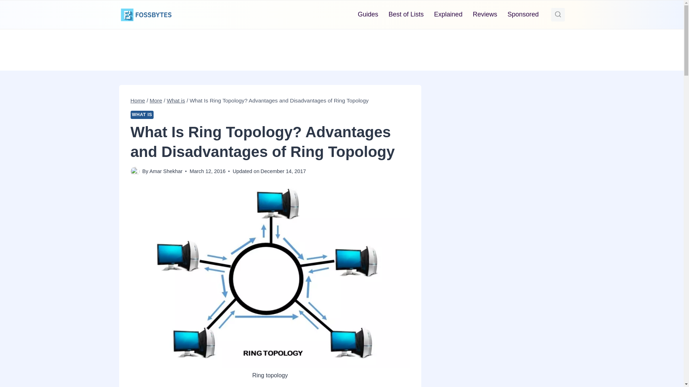 The width and height of the screenshot is (689, 387). I want to click on What is, so click(176, 100).